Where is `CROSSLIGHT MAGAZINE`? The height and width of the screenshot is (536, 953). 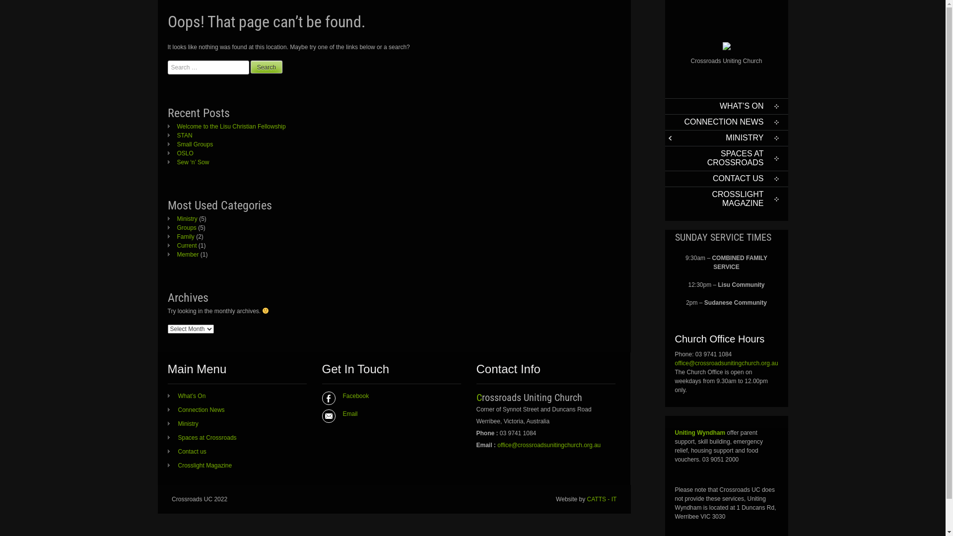 CROSSLIGHT MAGAZINE is located at coordinates (727, 199).